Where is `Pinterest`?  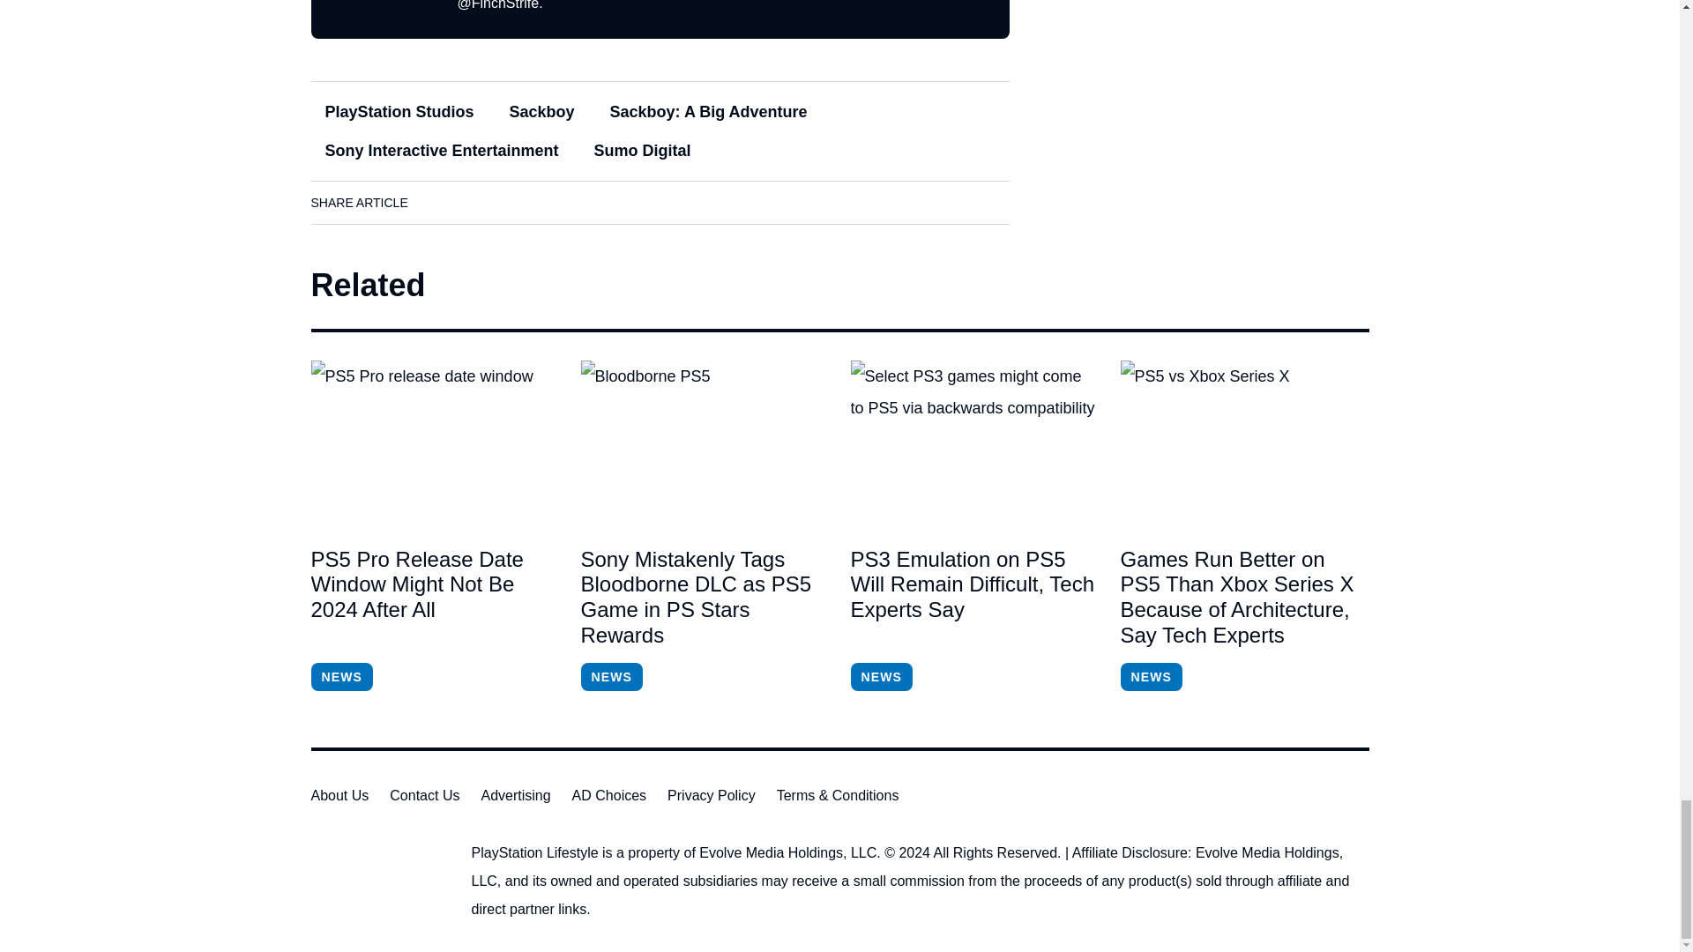 Pinterest is located at coordinates (588, 203).